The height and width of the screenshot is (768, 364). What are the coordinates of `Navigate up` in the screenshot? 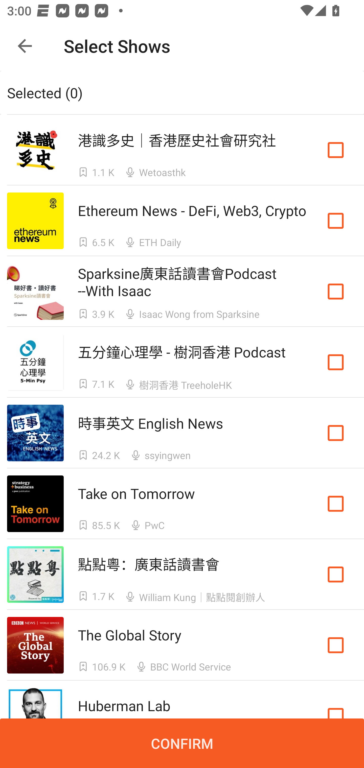 It's located at (25, 46).